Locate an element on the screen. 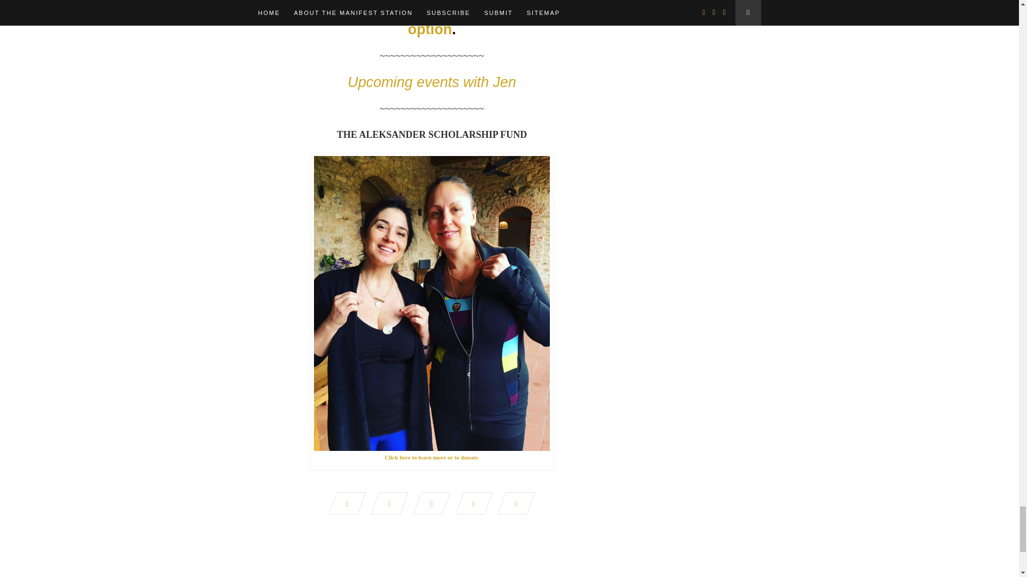 The width and height of the screenshot is (1027, 577). Anti-racist resources, because is located at coordinates (373, 12).